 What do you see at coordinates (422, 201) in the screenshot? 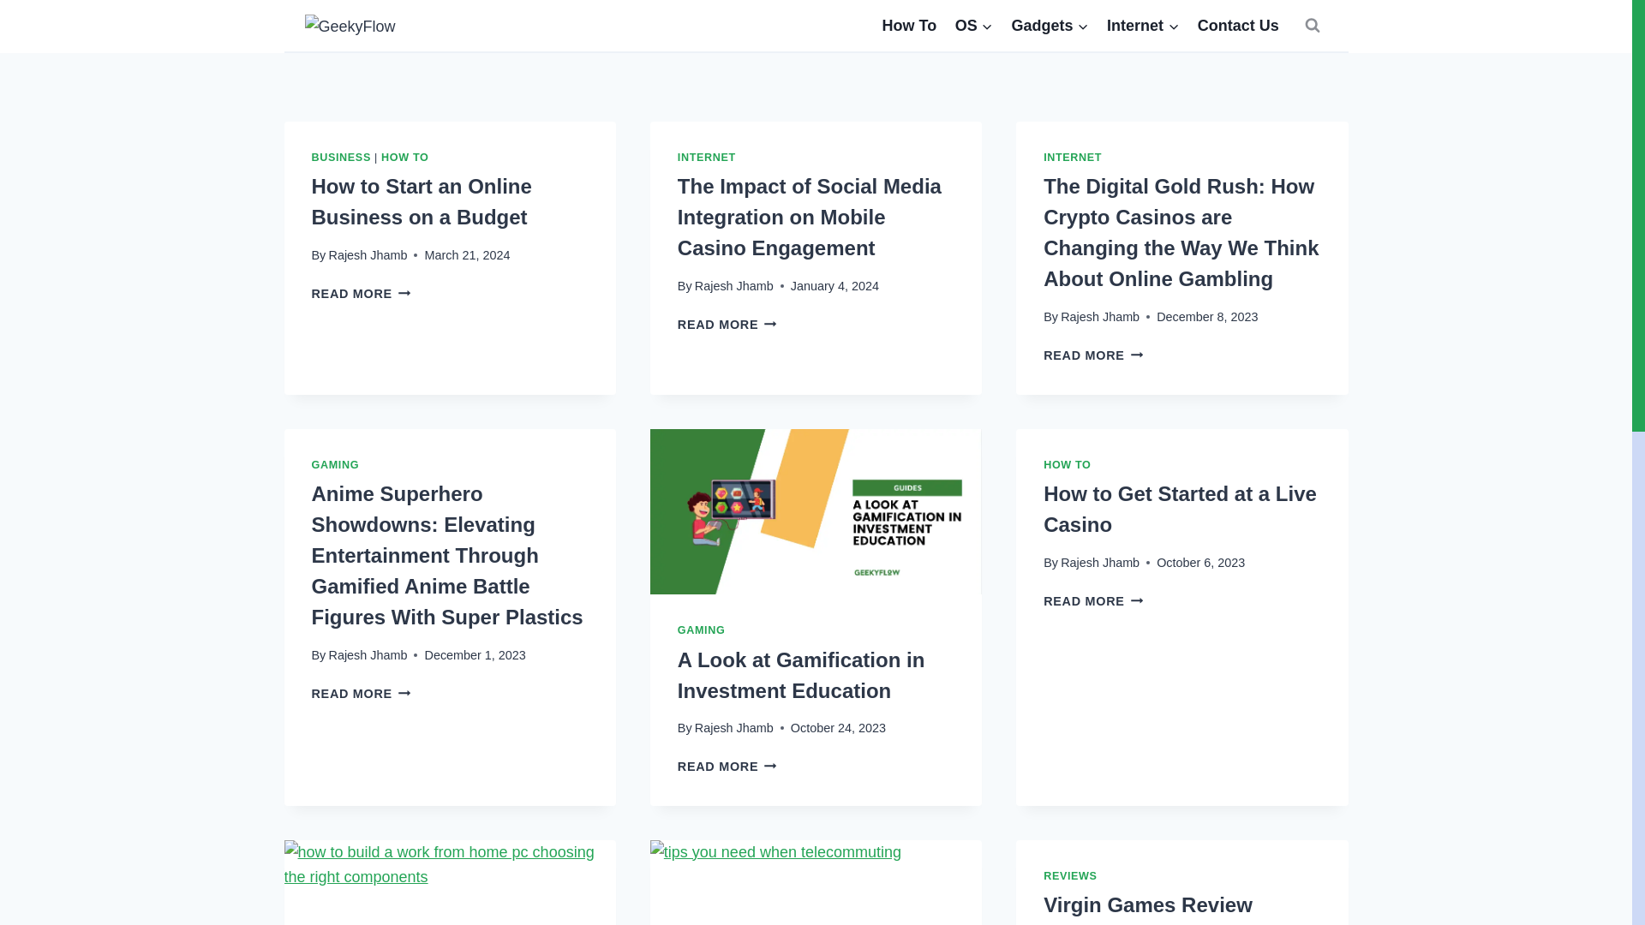
I see `How to Start an Online Business on a Budget` at bounding box center [422, 201].